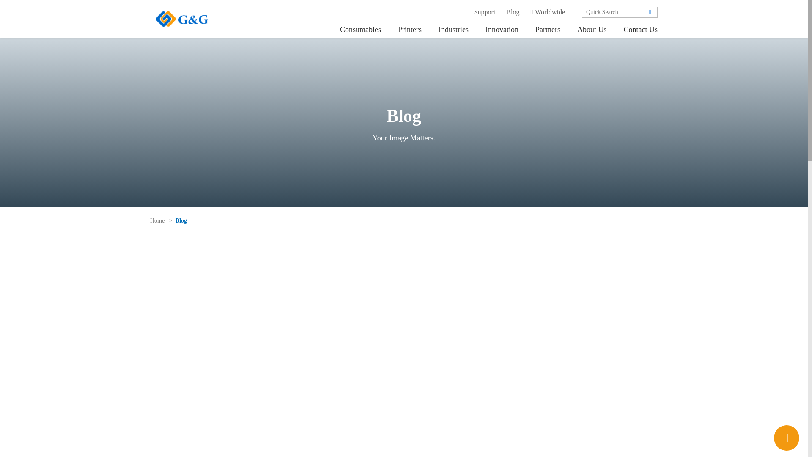  What do you see at coordinates (182, 19) in the screenshot?
I see `logo` at bounding box center [182, 19].